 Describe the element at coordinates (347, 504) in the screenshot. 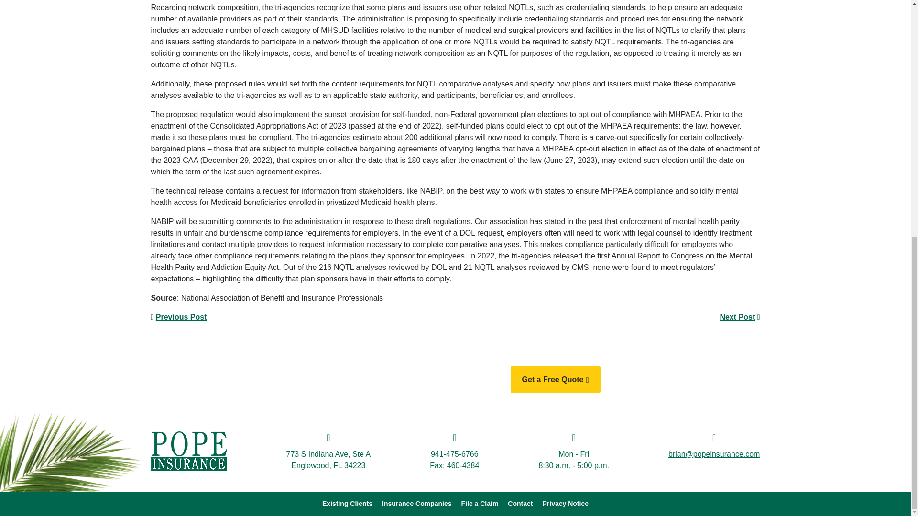

I see `Existing Clients` at that location.